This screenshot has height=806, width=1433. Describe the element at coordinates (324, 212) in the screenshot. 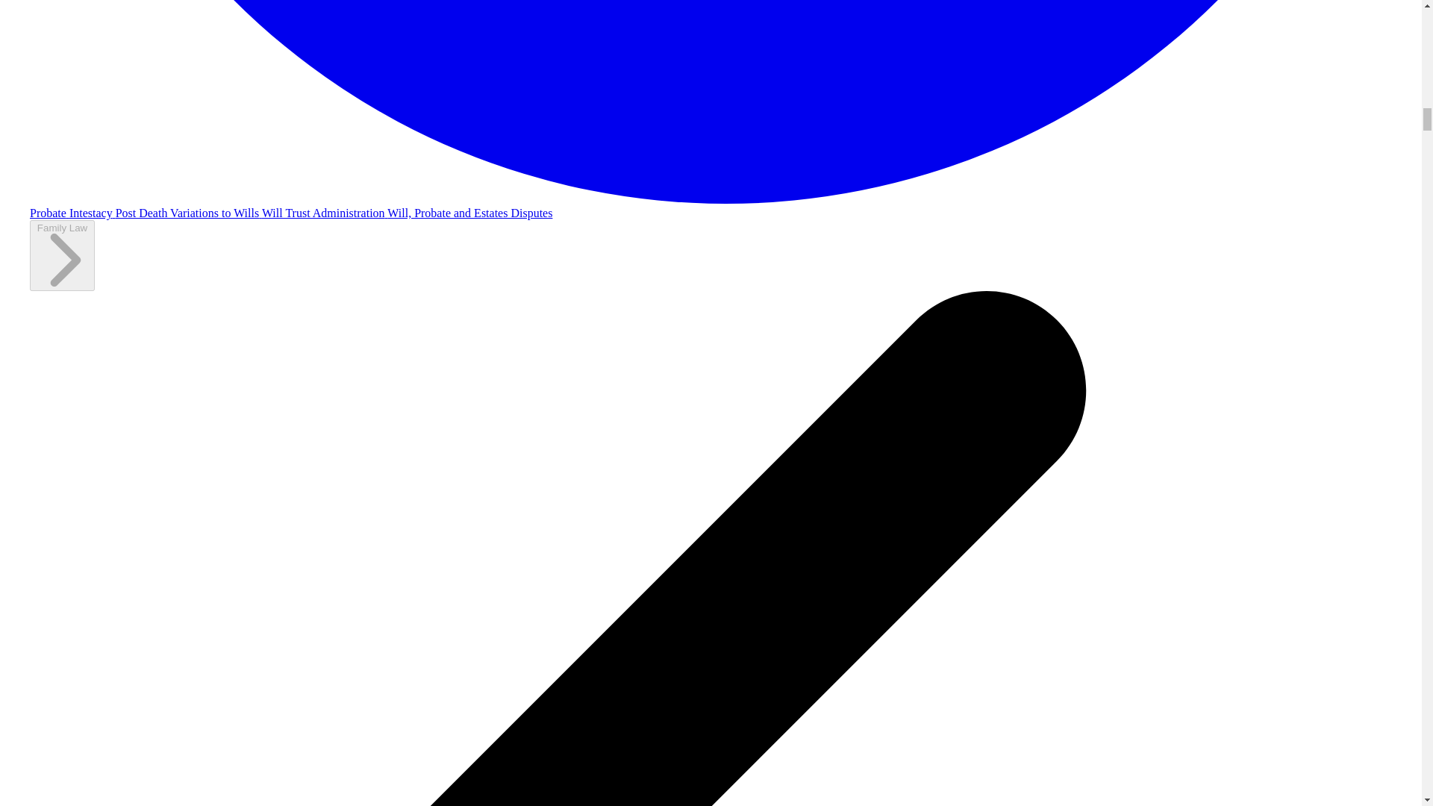

I see `Will Trust Administration` at that location.